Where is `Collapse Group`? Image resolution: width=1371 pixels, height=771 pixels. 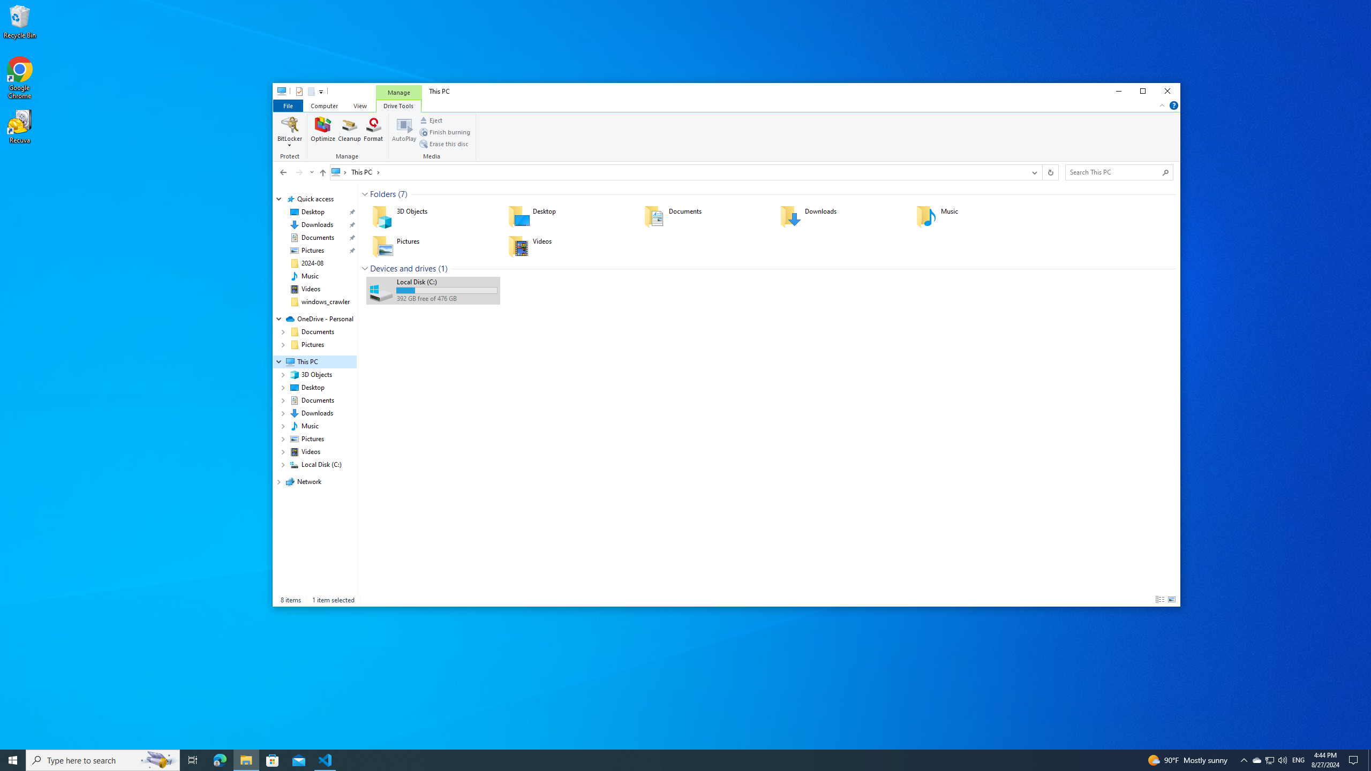 Collapse Group is located at coordinates (364, 269).